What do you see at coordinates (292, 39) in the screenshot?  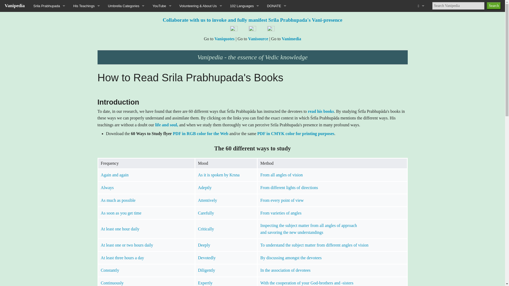 I see `vanimedia:Main Page` at bounding box center [292, 39].